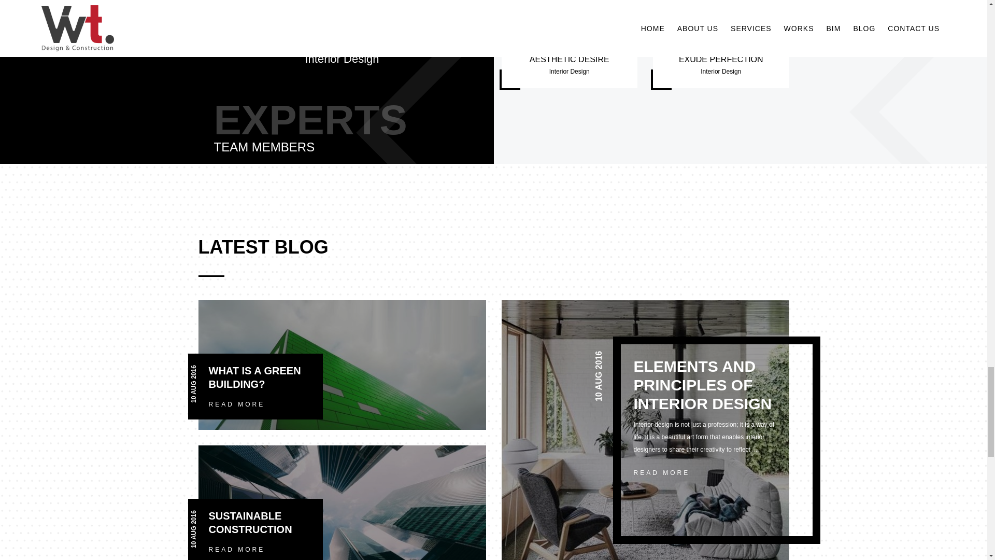  What do you see at coordinates (569, 59) in the screenshot?
I see `AESTHETIC DESIRE` at bounding box center [569, 59].